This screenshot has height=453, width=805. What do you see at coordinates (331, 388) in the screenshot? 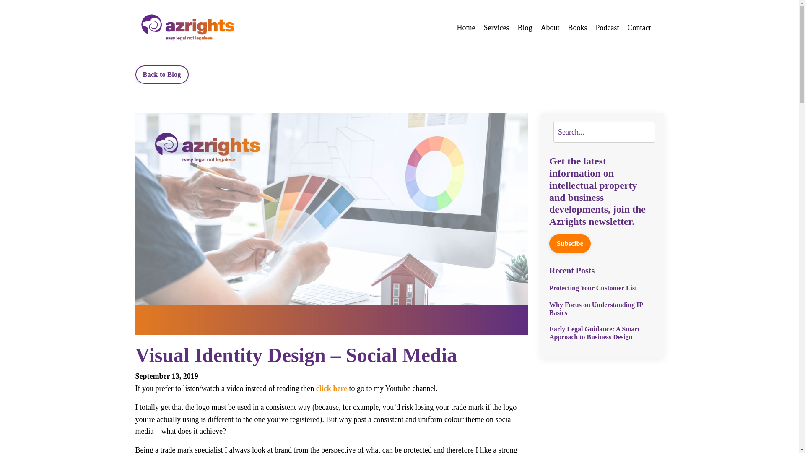
I see `click here` at bounding box center [331, 388].